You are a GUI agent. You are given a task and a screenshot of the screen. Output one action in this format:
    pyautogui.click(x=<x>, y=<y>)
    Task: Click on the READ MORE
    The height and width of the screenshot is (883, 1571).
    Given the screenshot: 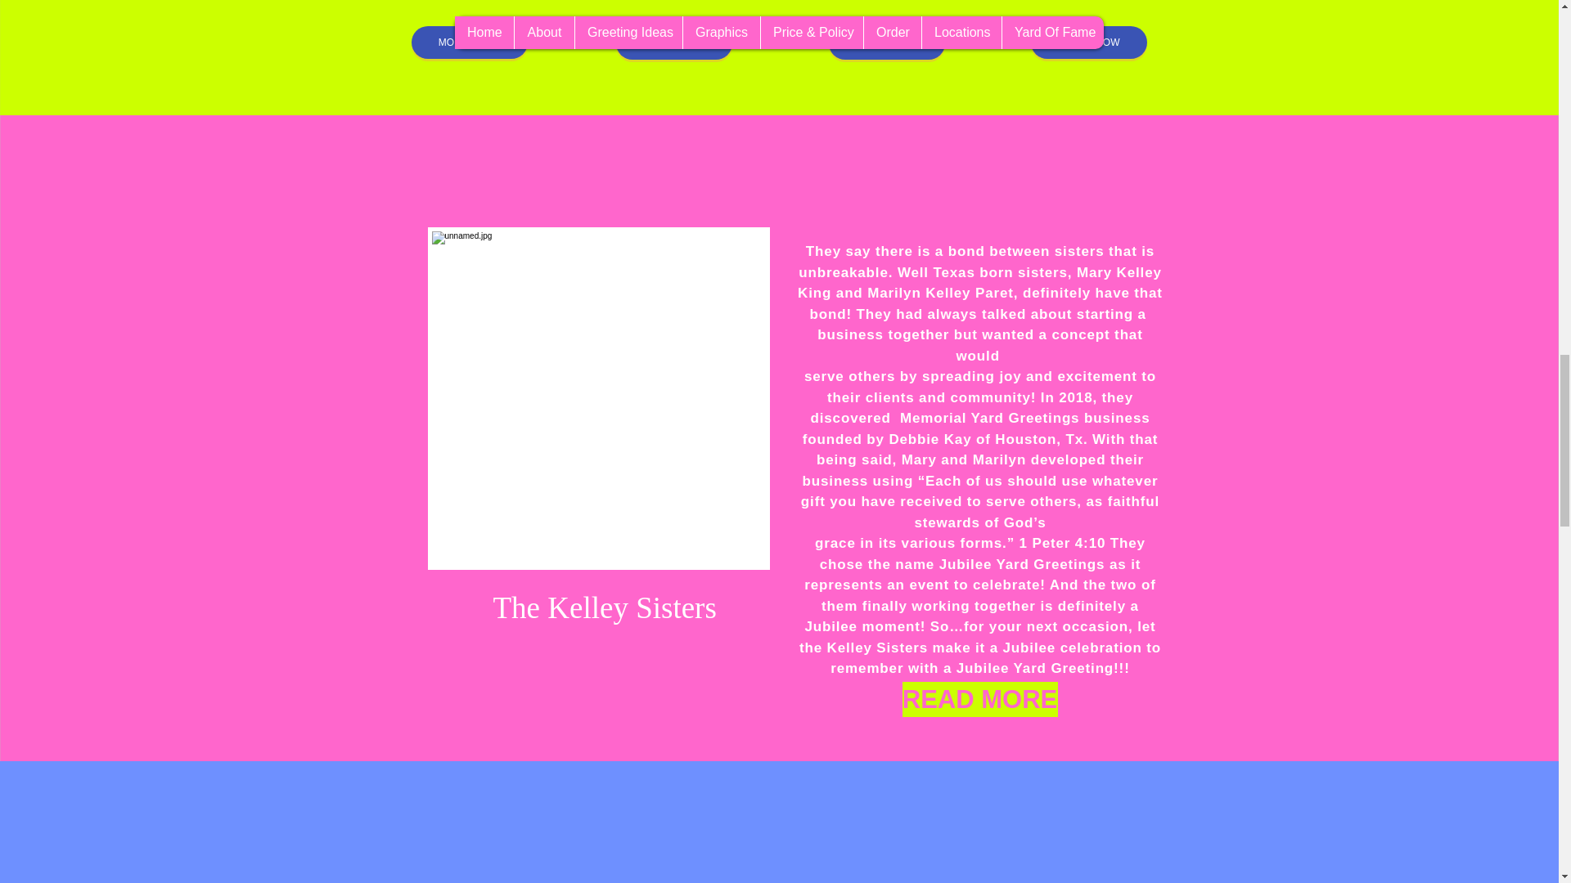 What is the action you would take?
    pyautogui.click(x=979, y=698)
    